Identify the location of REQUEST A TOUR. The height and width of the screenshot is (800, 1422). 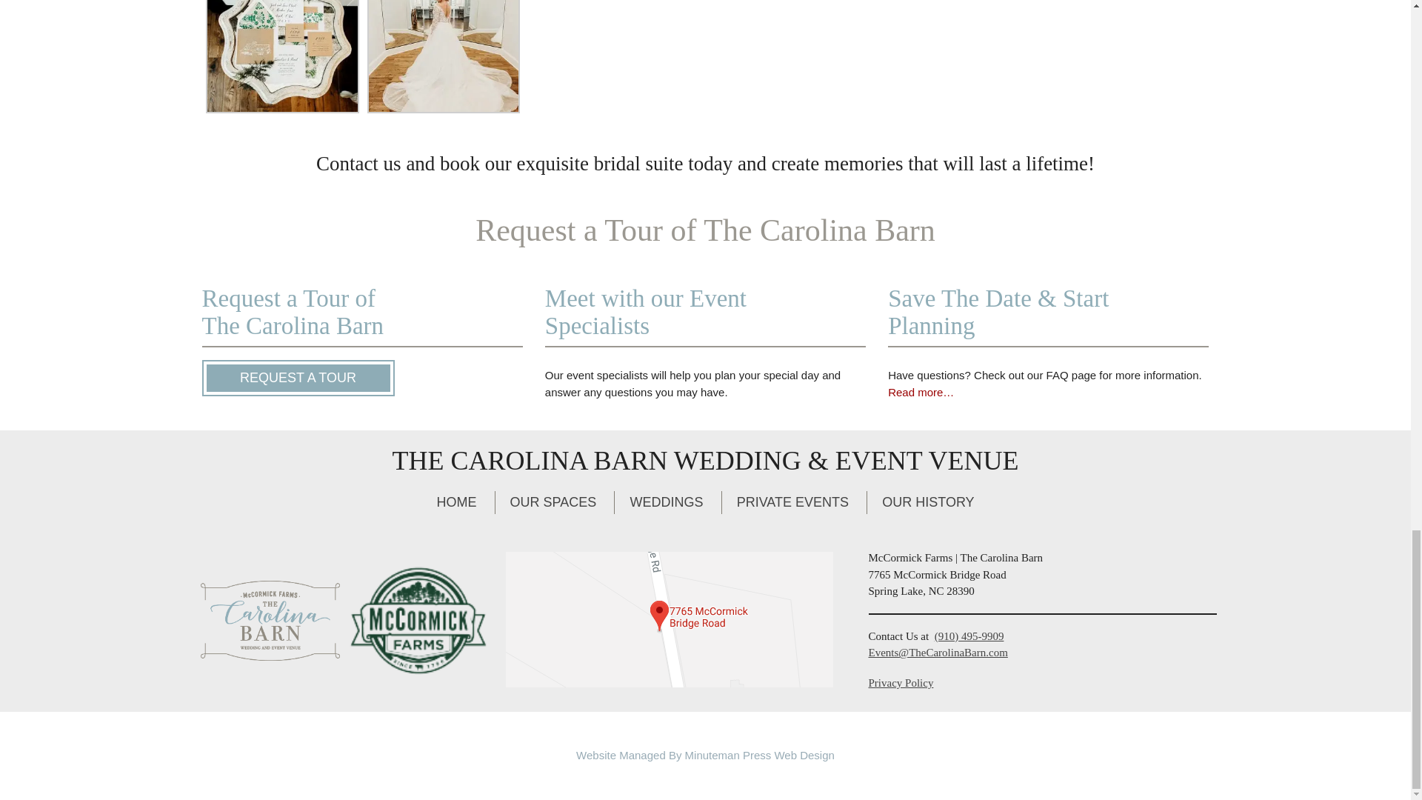
(298, 378).